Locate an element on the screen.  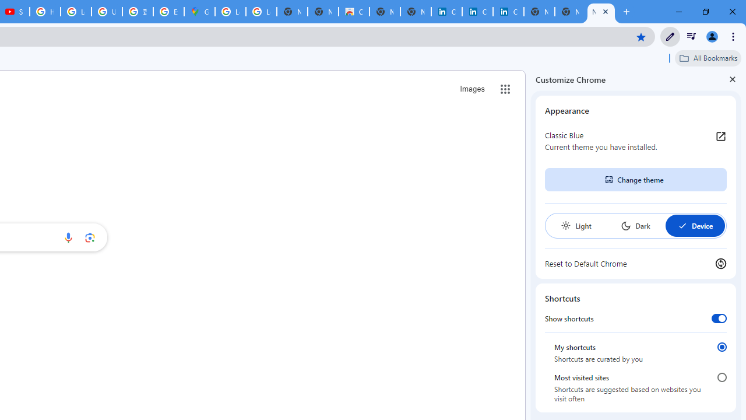
Device is located at coordinates (695, 225).